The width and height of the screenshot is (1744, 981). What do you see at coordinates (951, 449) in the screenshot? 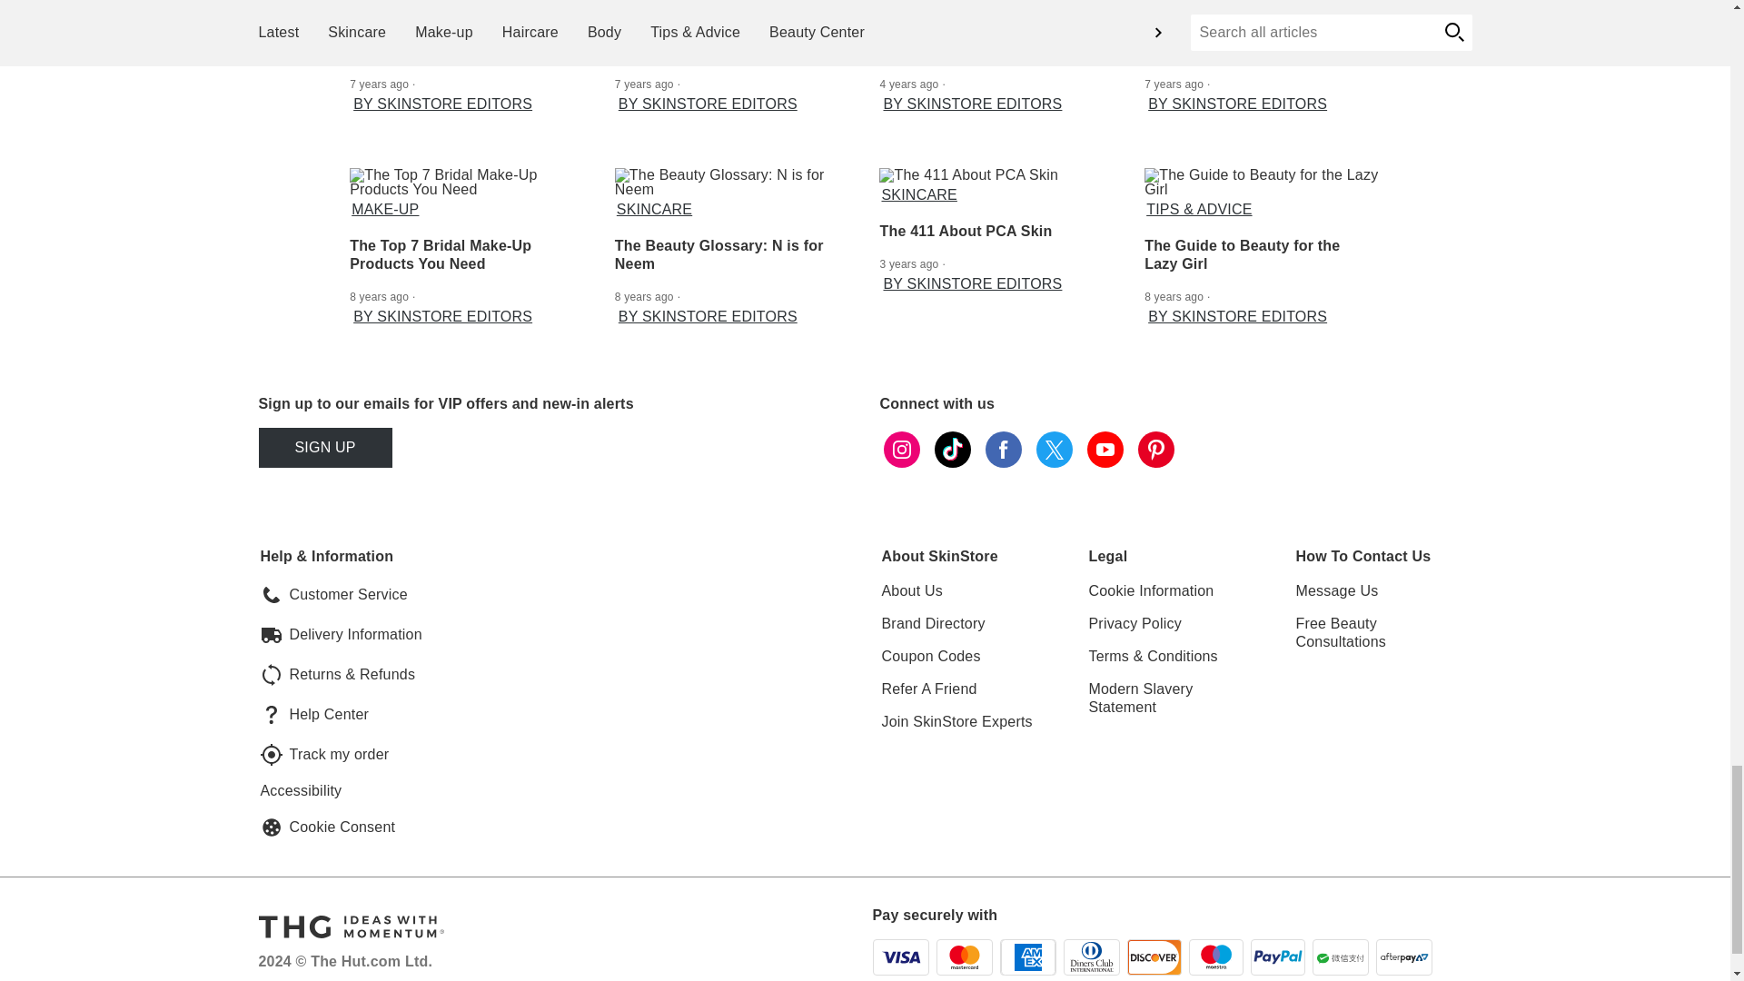
I see `tiktok` at bounding box center [951, 449].